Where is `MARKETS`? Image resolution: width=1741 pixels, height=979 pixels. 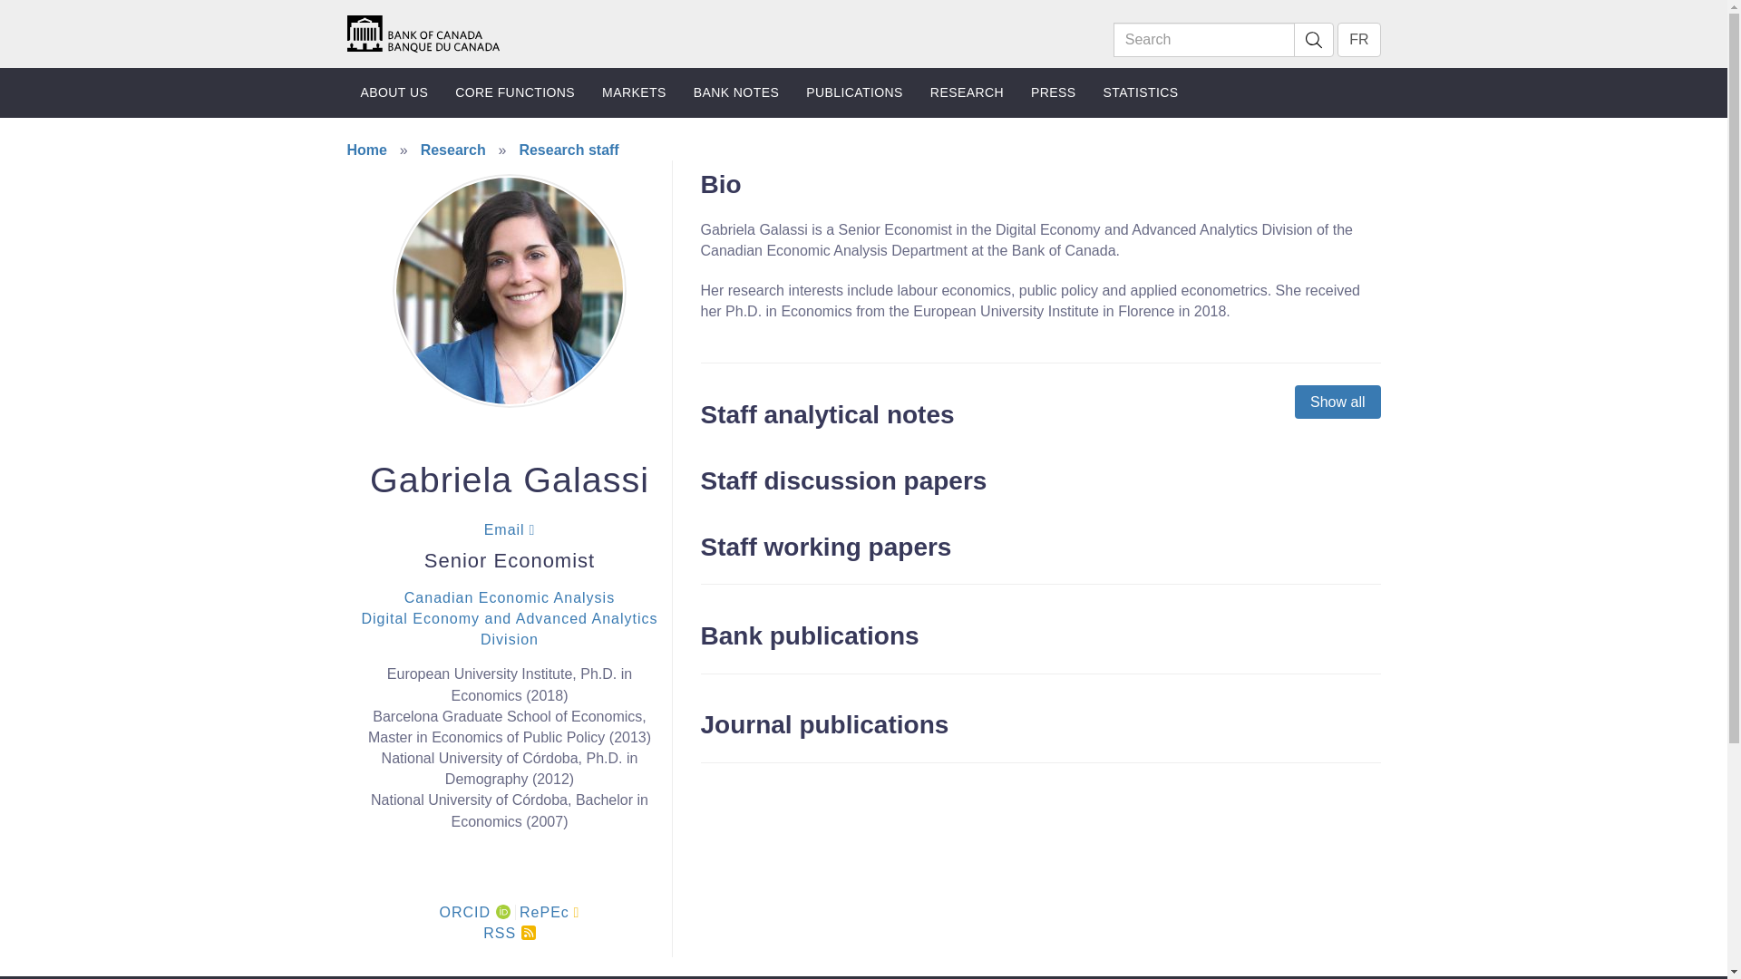
MARKETS is located at coordinates (634, 92).